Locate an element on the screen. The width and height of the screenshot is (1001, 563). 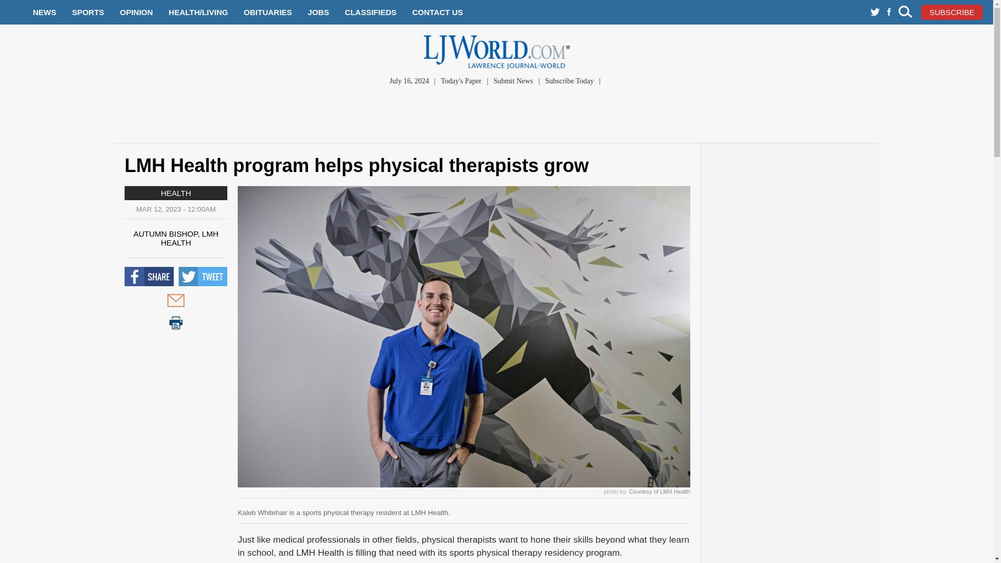
View all posts in Health is located at coordinates (175, 193).